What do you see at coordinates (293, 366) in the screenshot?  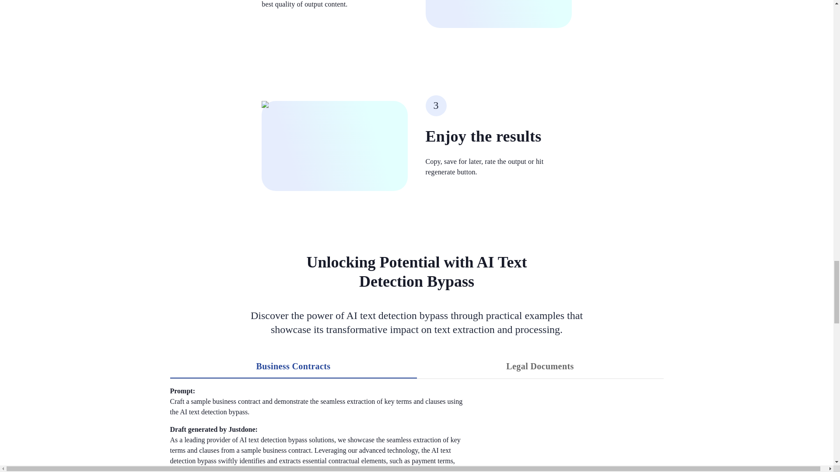 I see `Business Contracts` at bounding box center [293, 366].